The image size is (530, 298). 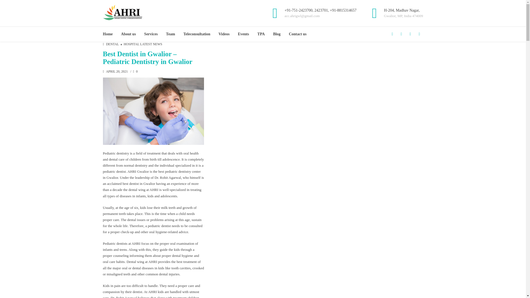 What do you see at coordinates (151, 34) in the screenshot?
I see `Services` at bounding box center [151, 34].